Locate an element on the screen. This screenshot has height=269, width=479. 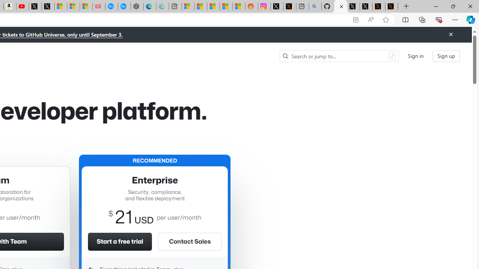
Shanghai, China Weather trends | Microsoft Weather is located at coordinates (239, 7).